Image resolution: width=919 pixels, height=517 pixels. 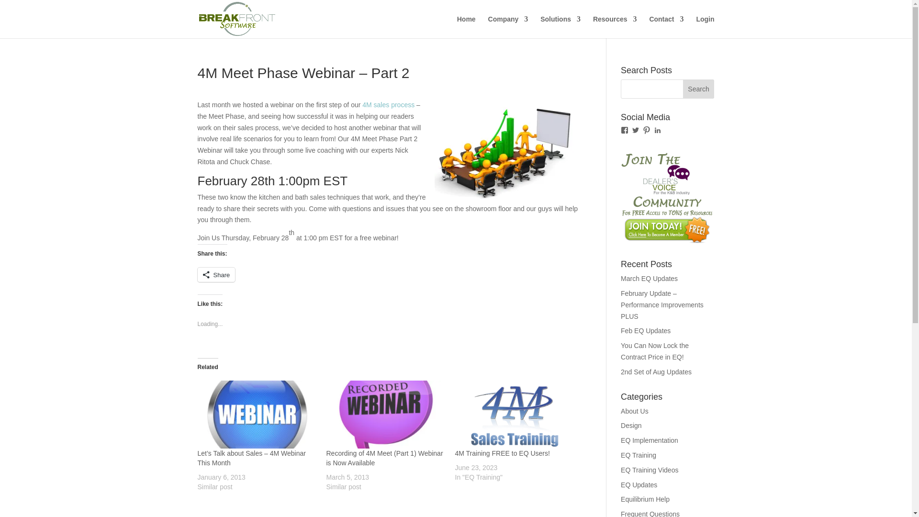 What do you see at coordinates (216, 275) in the screenshot?
I see `Share` at bounding box center [216, 275].